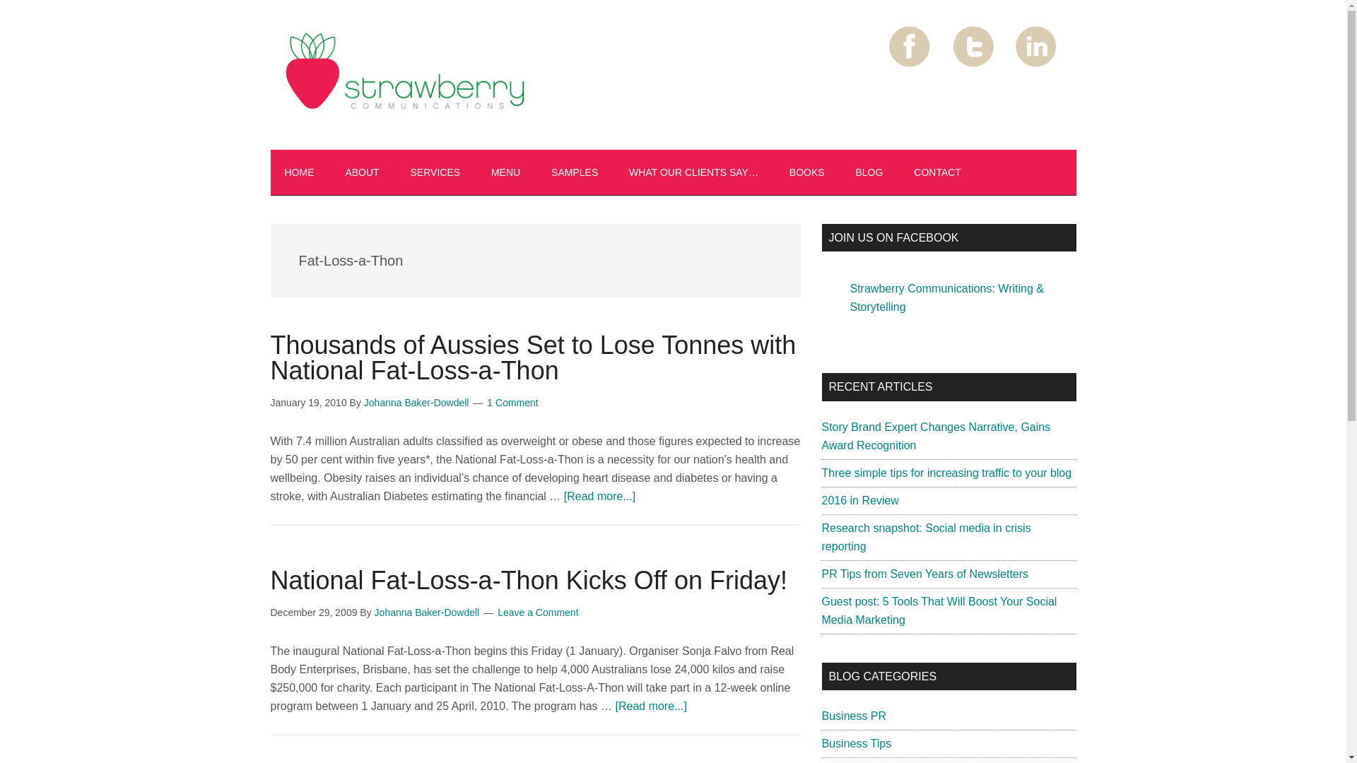  What do you see at coordinates (427, 612) in the screenshot?
I see `Johanna Baker-Dowdell` at bounding box center [427, 612].